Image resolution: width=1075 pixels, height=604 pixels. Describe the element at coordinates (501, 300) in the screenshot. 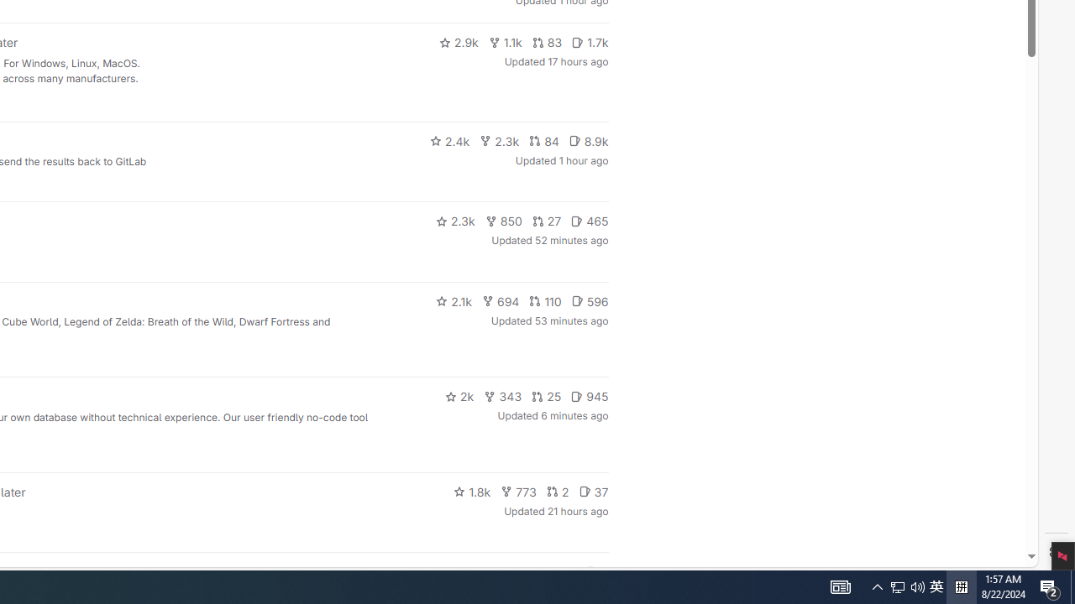

I see `694` at that location.